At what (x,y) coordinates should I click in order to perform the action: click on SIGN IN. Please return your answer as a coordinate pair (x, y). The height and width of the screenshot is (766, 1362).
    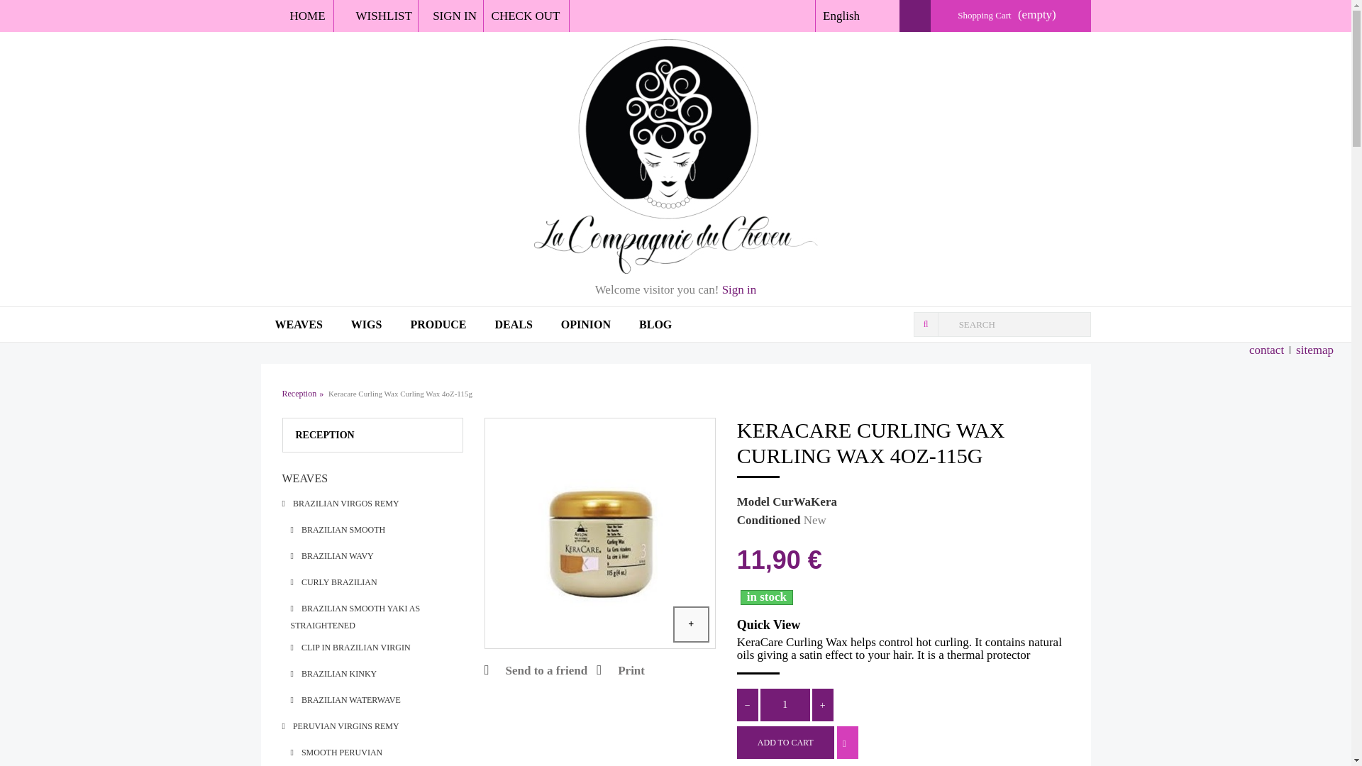
    Looking at the image, I should click on (450, 16).